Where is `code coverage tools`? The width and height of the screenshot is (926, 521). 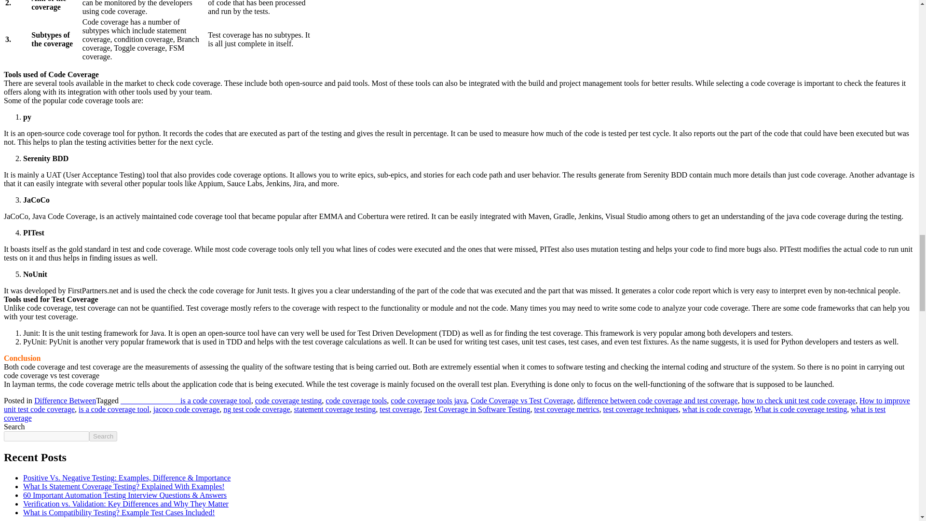 code coverage tools is located at coordinates (356, 400).